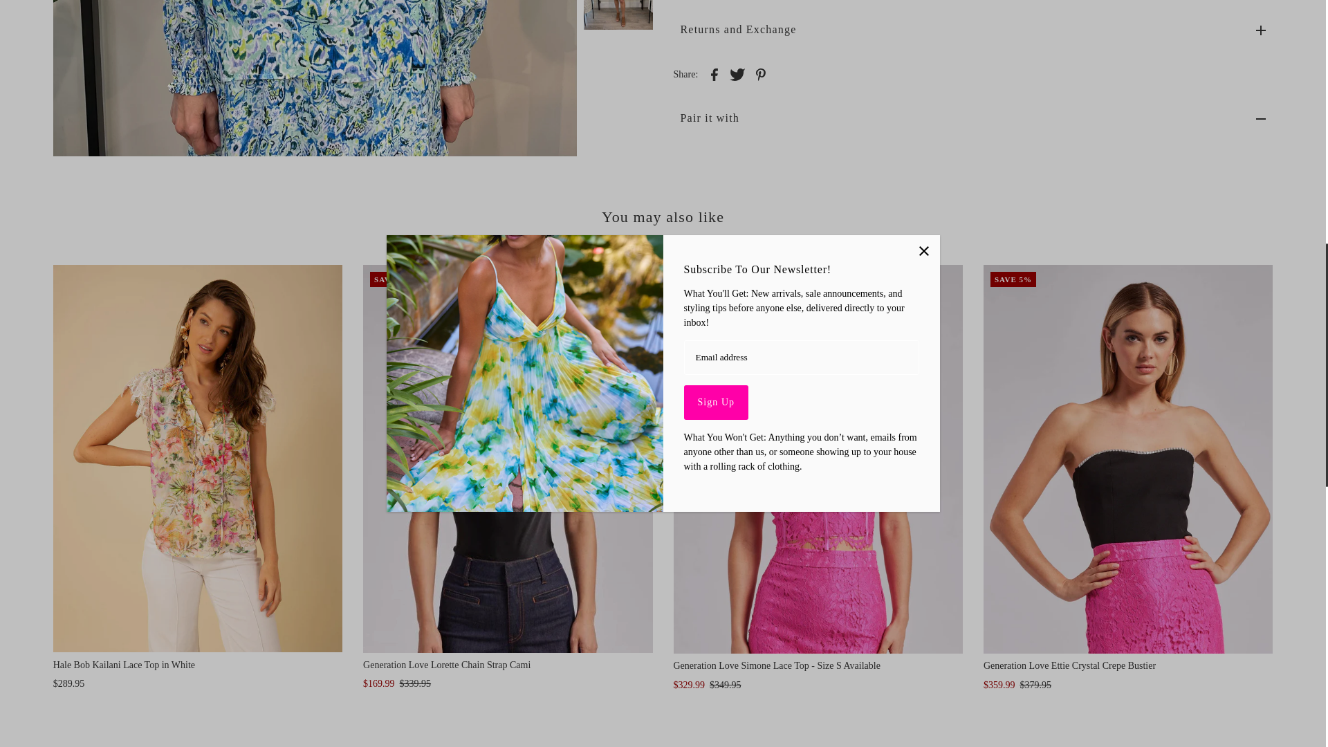 The height and width of the screenshot is (747, 1328). What do you see at coordinates (737, 73) in the screenshot?
I see `Share on Twitter` at bounding box center [737, 73].